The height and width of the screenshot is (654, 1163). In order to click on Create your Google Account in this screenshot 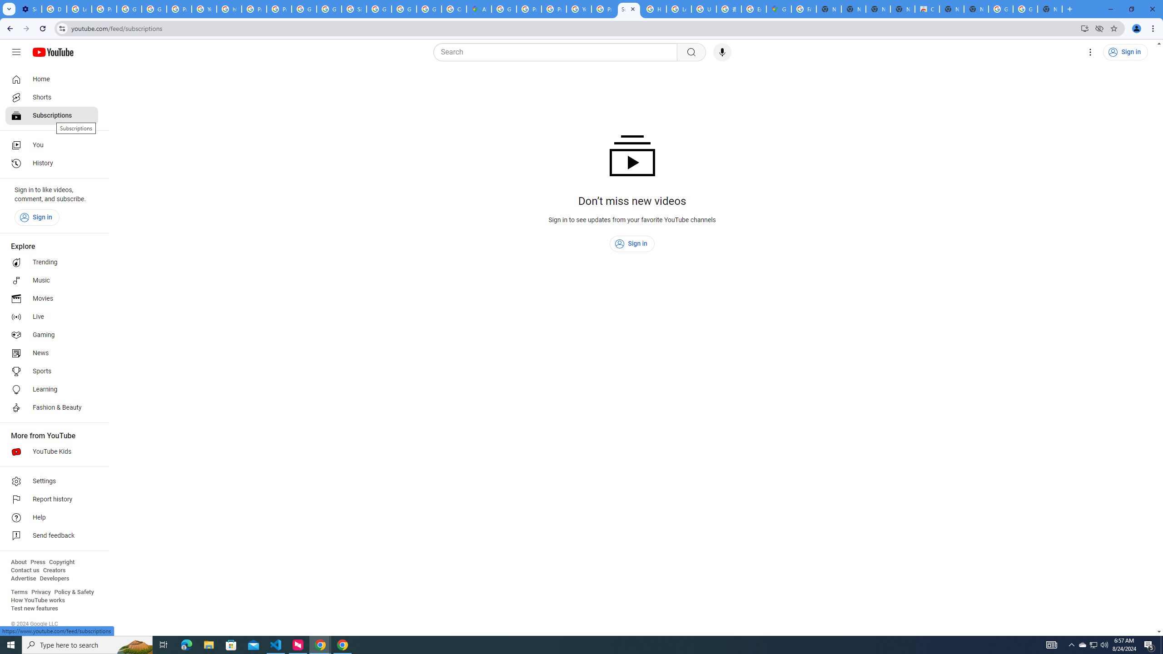, I will do `click(454, 9)`.